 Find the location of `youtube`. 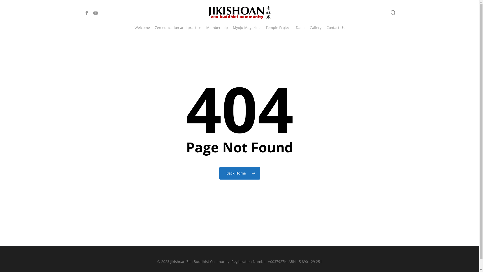

youtube is located at coordinates (96, 13).